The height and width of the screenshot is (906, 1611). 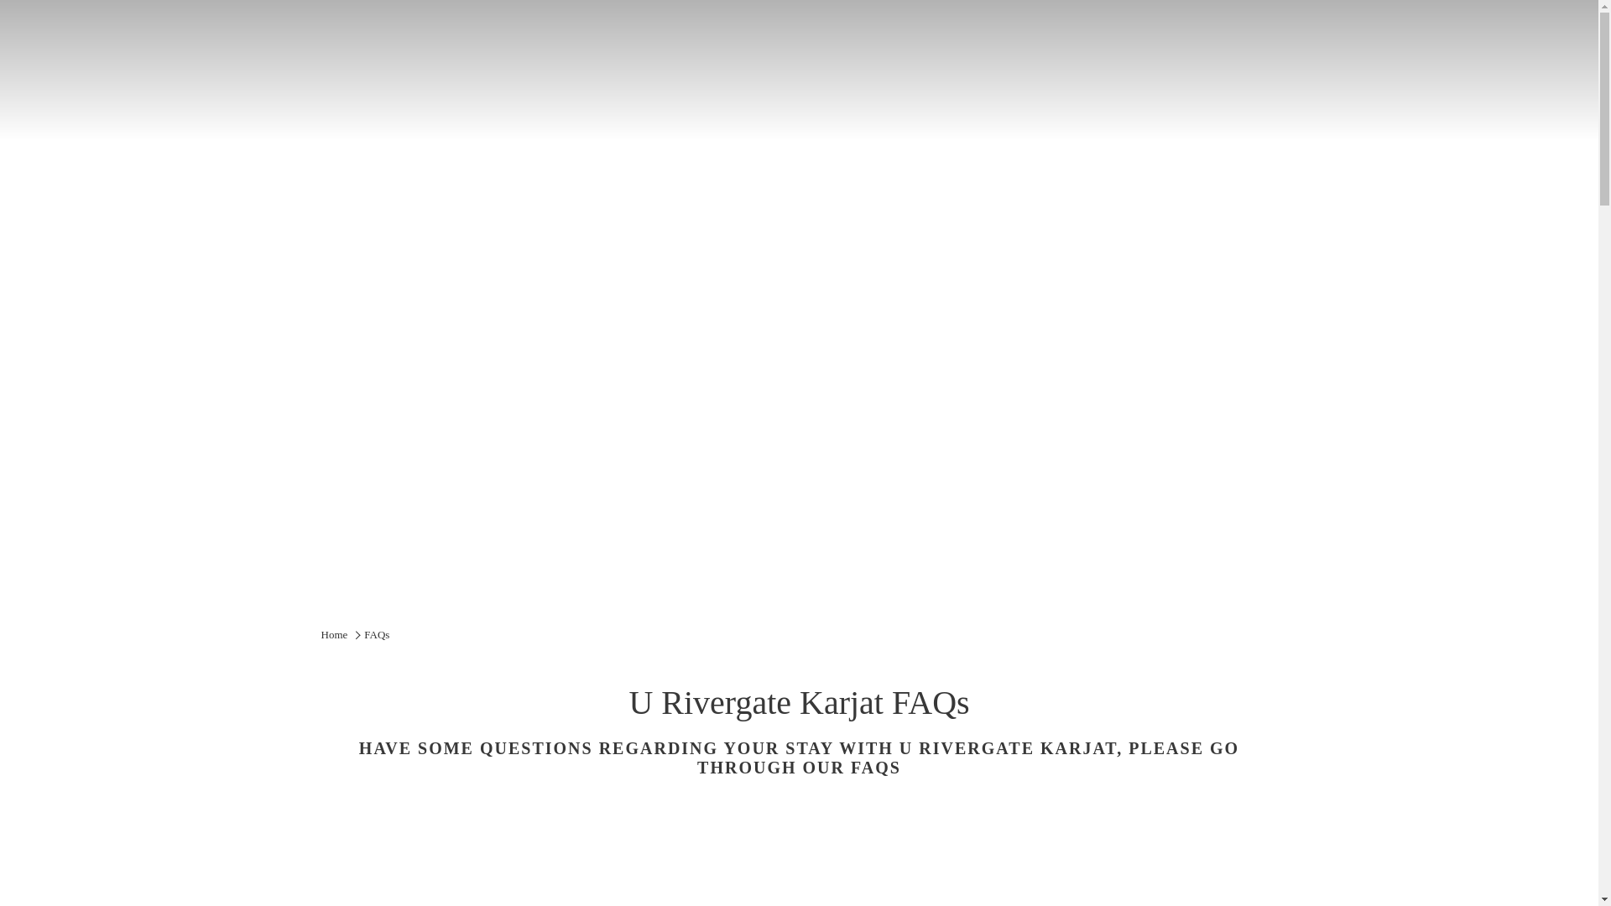 What do you see at coordinates (376, 634) in the screenshot?
I see `FAQs` at bounding box center [376, 634].